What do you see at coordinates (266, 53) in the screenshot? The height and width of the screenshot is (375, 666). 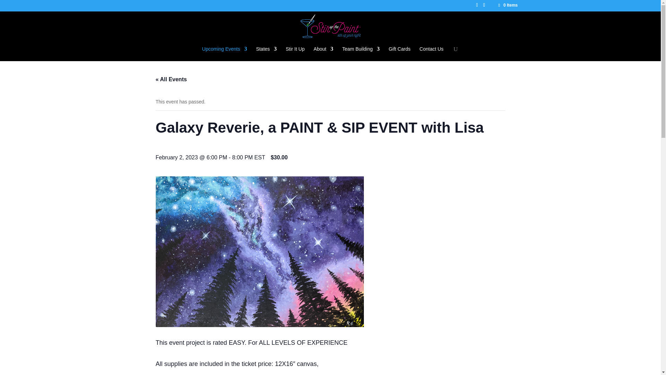 I see `States` at bounding box center [266, 53].